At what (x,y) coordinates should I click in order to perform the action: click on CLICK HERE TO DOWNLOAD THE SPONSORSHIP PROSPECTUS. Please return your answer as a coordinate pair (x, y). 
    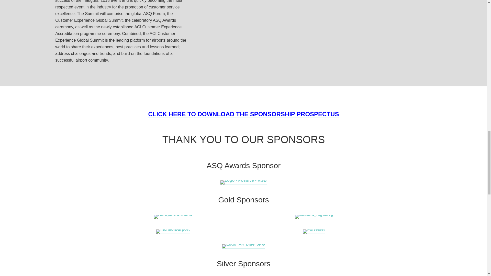
    Looking at the image, I should click on (243, 114).